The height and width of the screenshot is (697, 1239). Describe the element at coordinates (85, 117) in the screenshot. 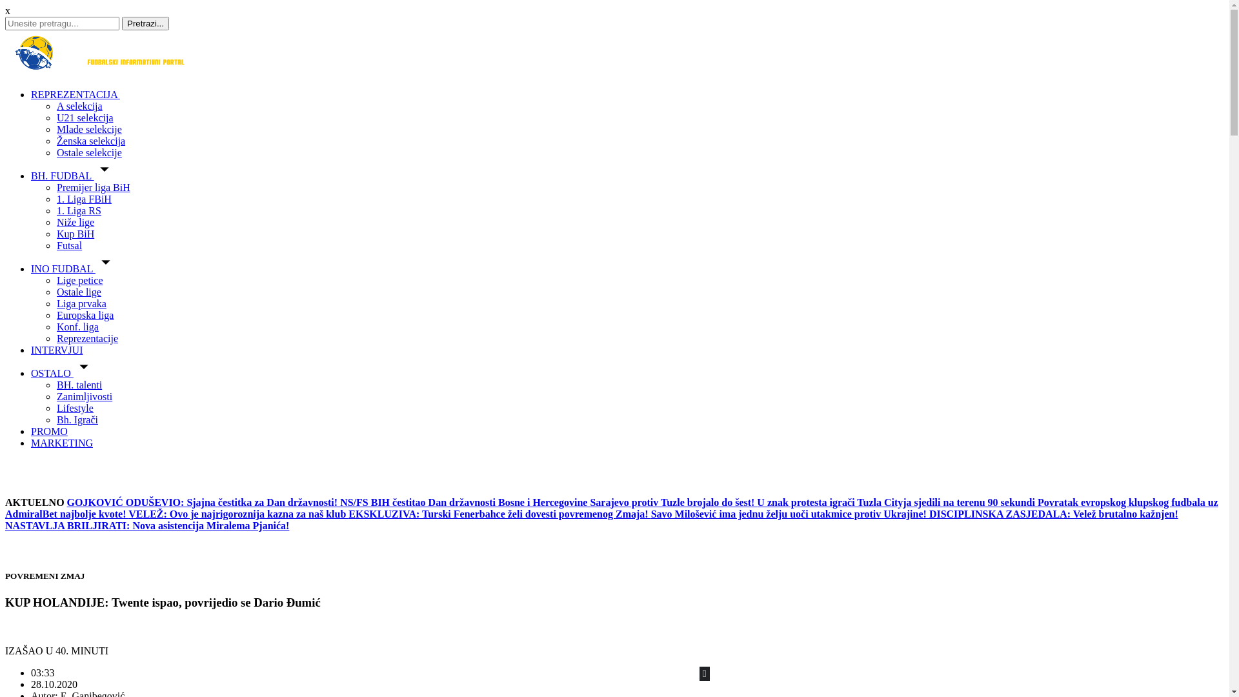

I see `U21 selekcija` at that location.